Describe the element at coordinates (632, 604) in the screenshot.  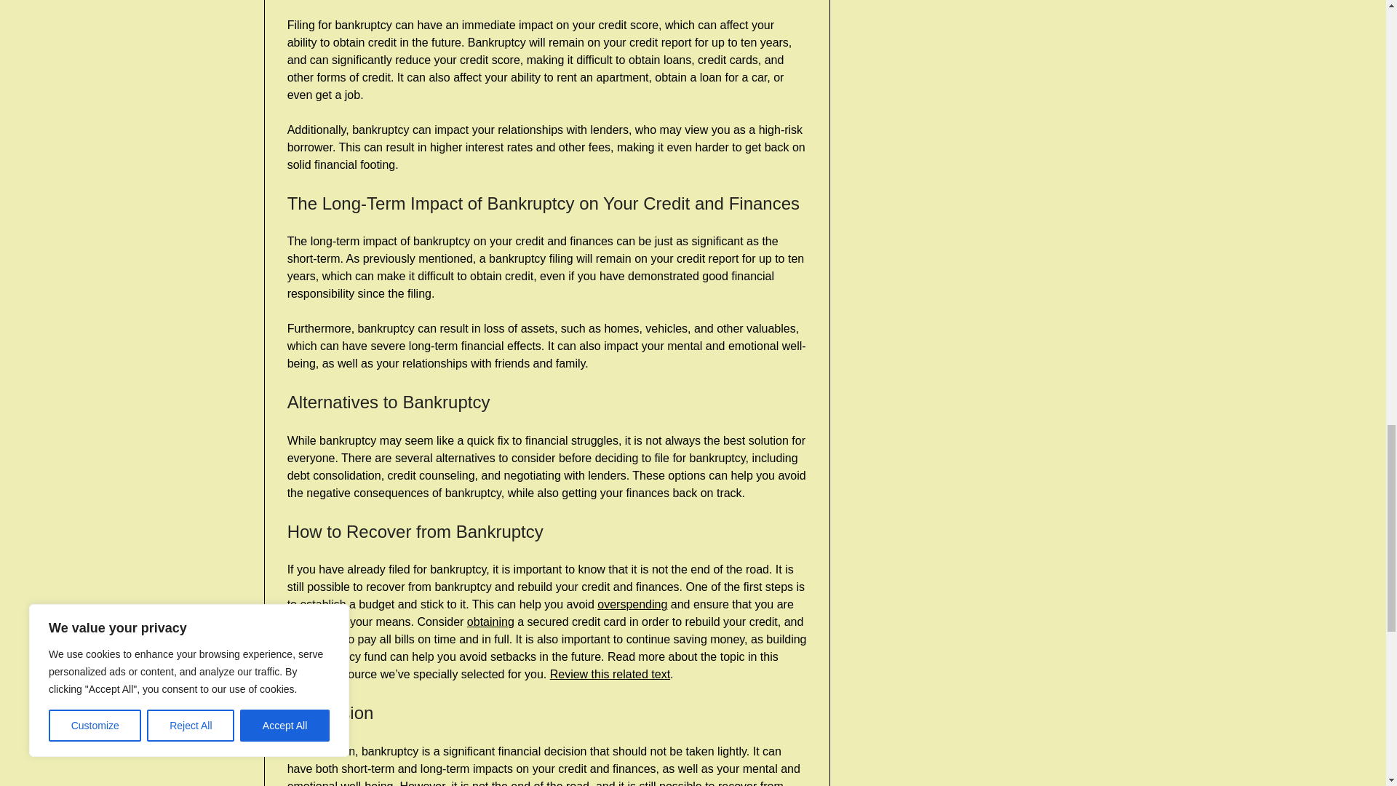
I see `overspending` at that location.